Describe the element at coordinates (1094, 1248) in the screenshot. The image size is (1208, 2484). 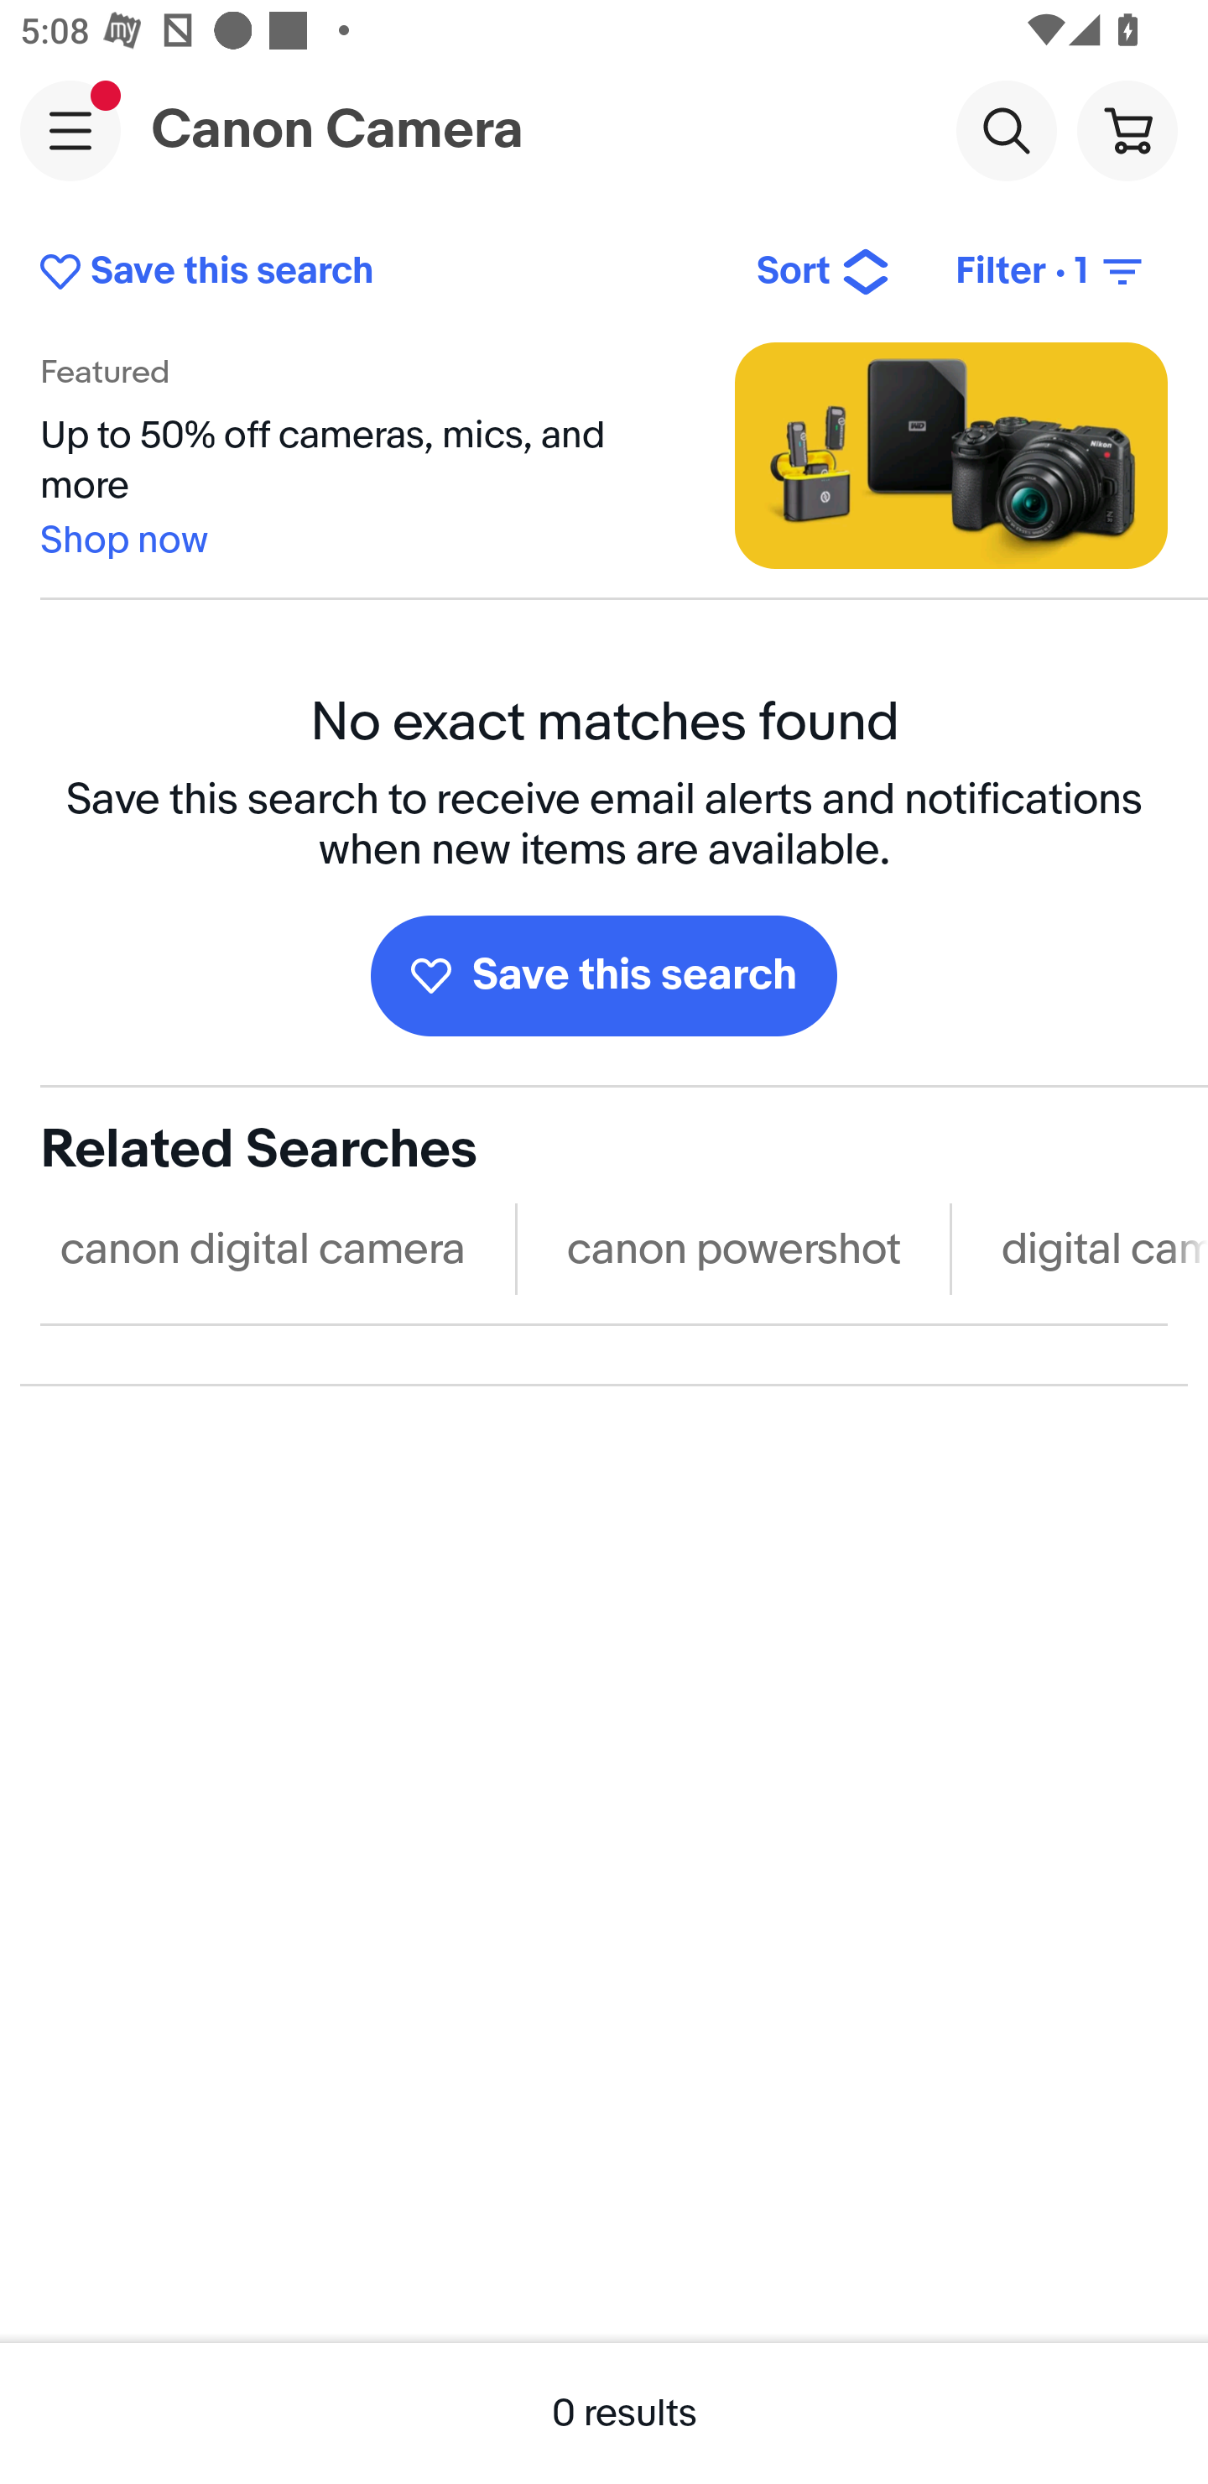
I see `digital camera` at that location.